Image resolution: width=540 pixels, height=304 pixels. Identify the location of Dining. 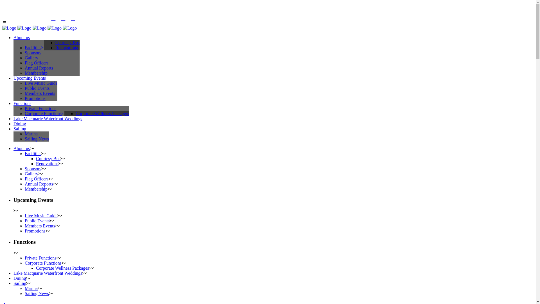
(20, 278).